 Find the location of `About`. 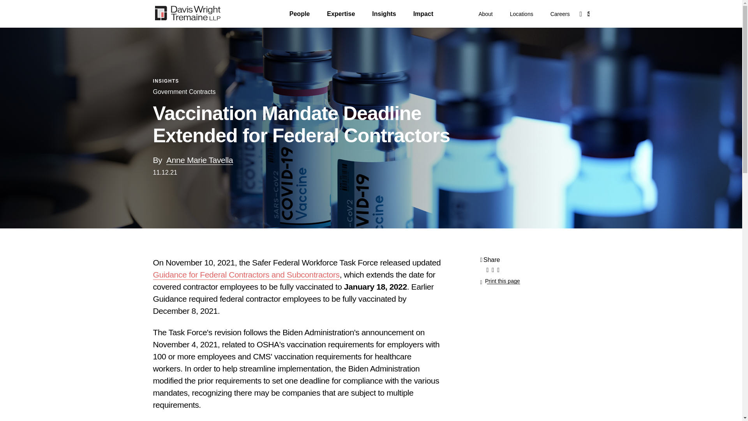

About is located at coordinates (485, 14).